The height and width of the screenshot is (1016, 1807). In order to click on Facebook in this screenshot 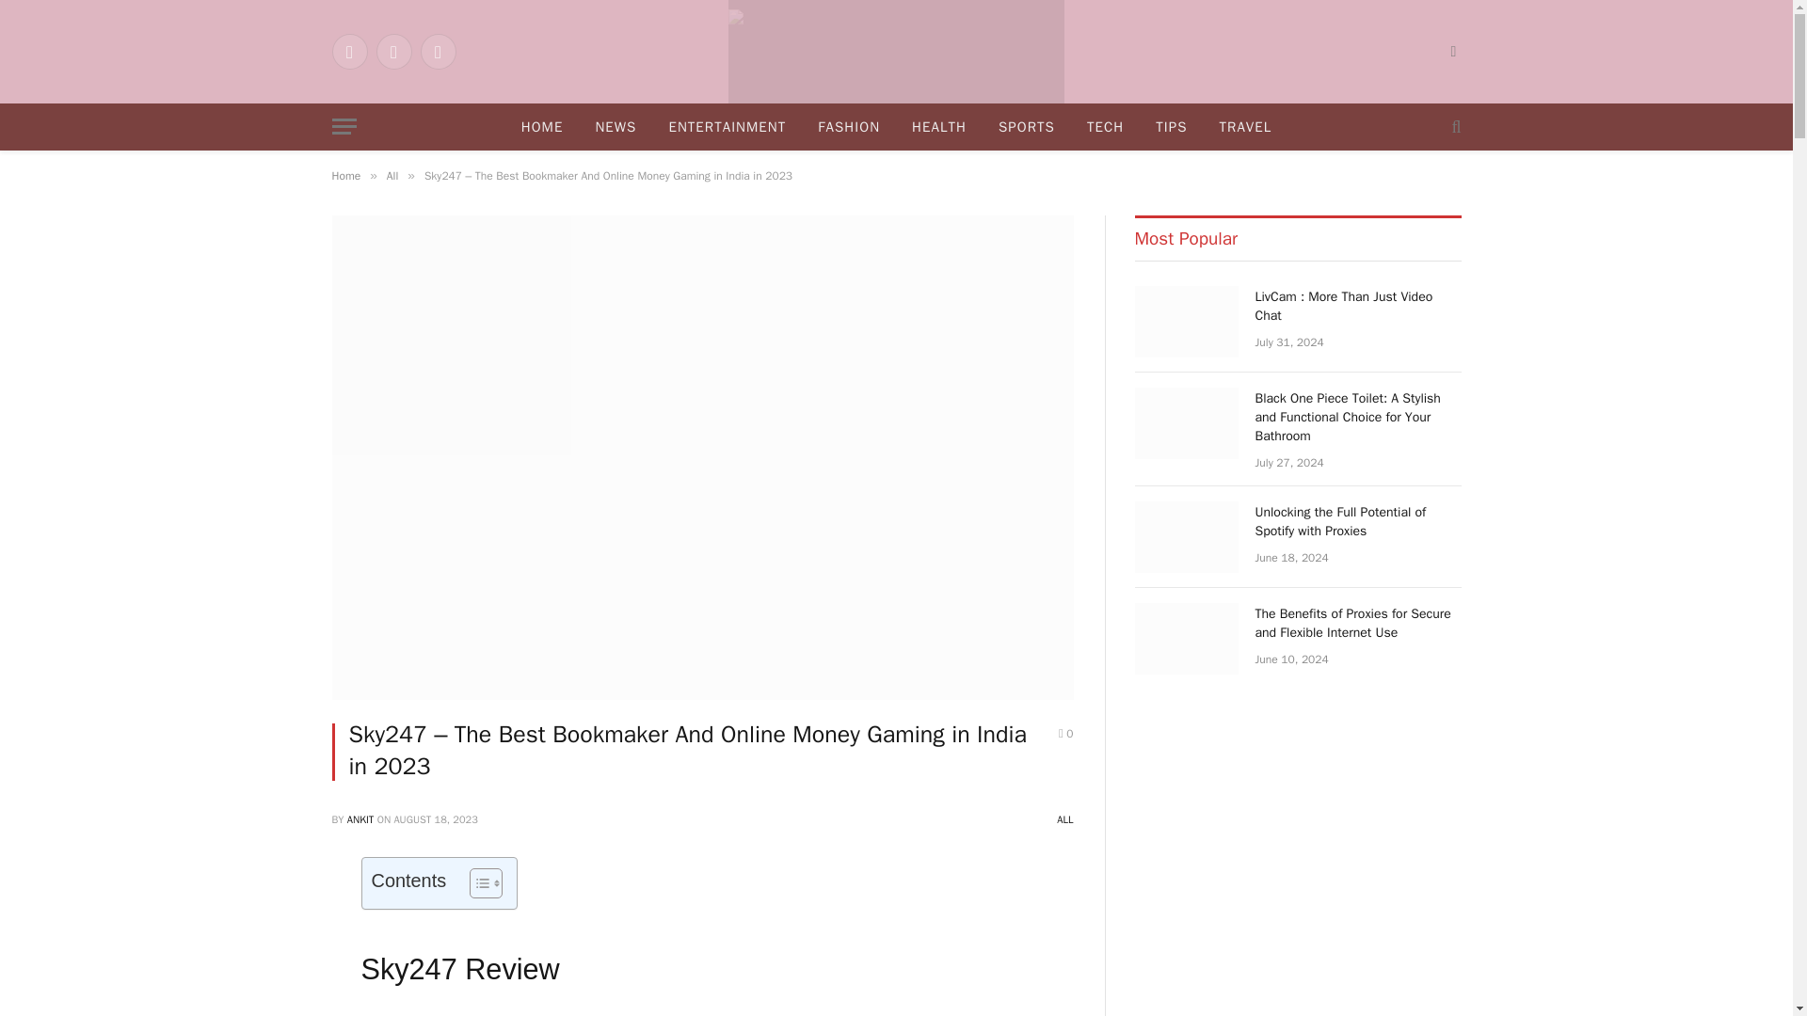, I will do `click(348, 51)`.